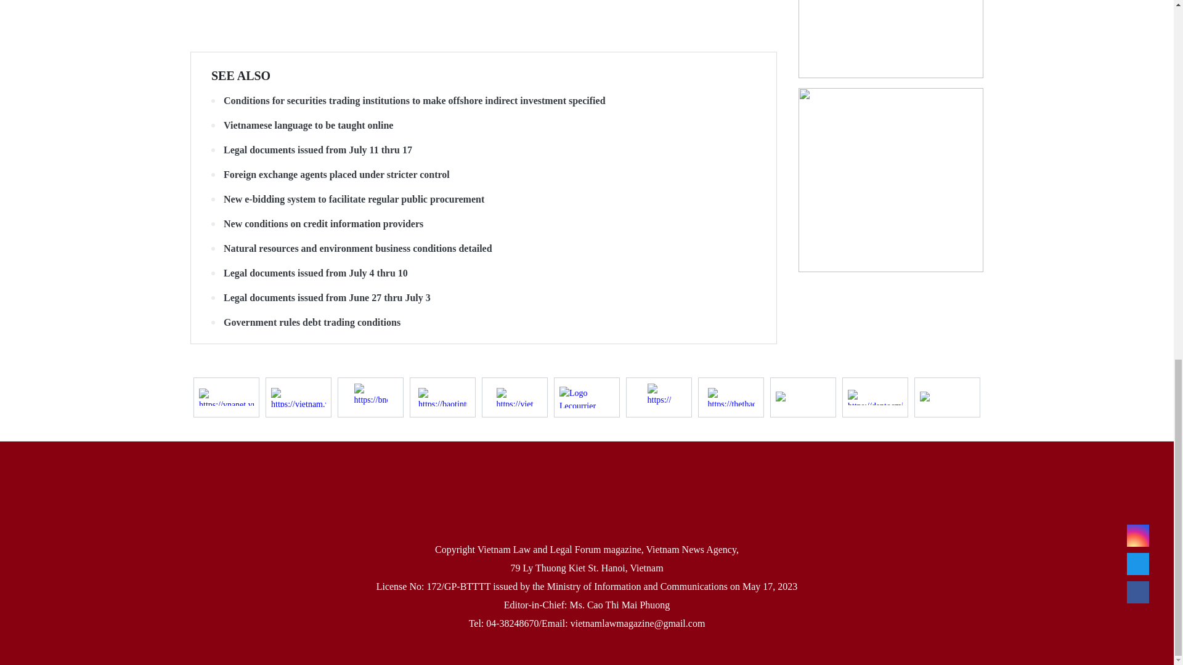  What do you see at coordinates (483, 224) in the screenshot?
I see `New conditions on credit information providers` at bounding box center [483, 224].